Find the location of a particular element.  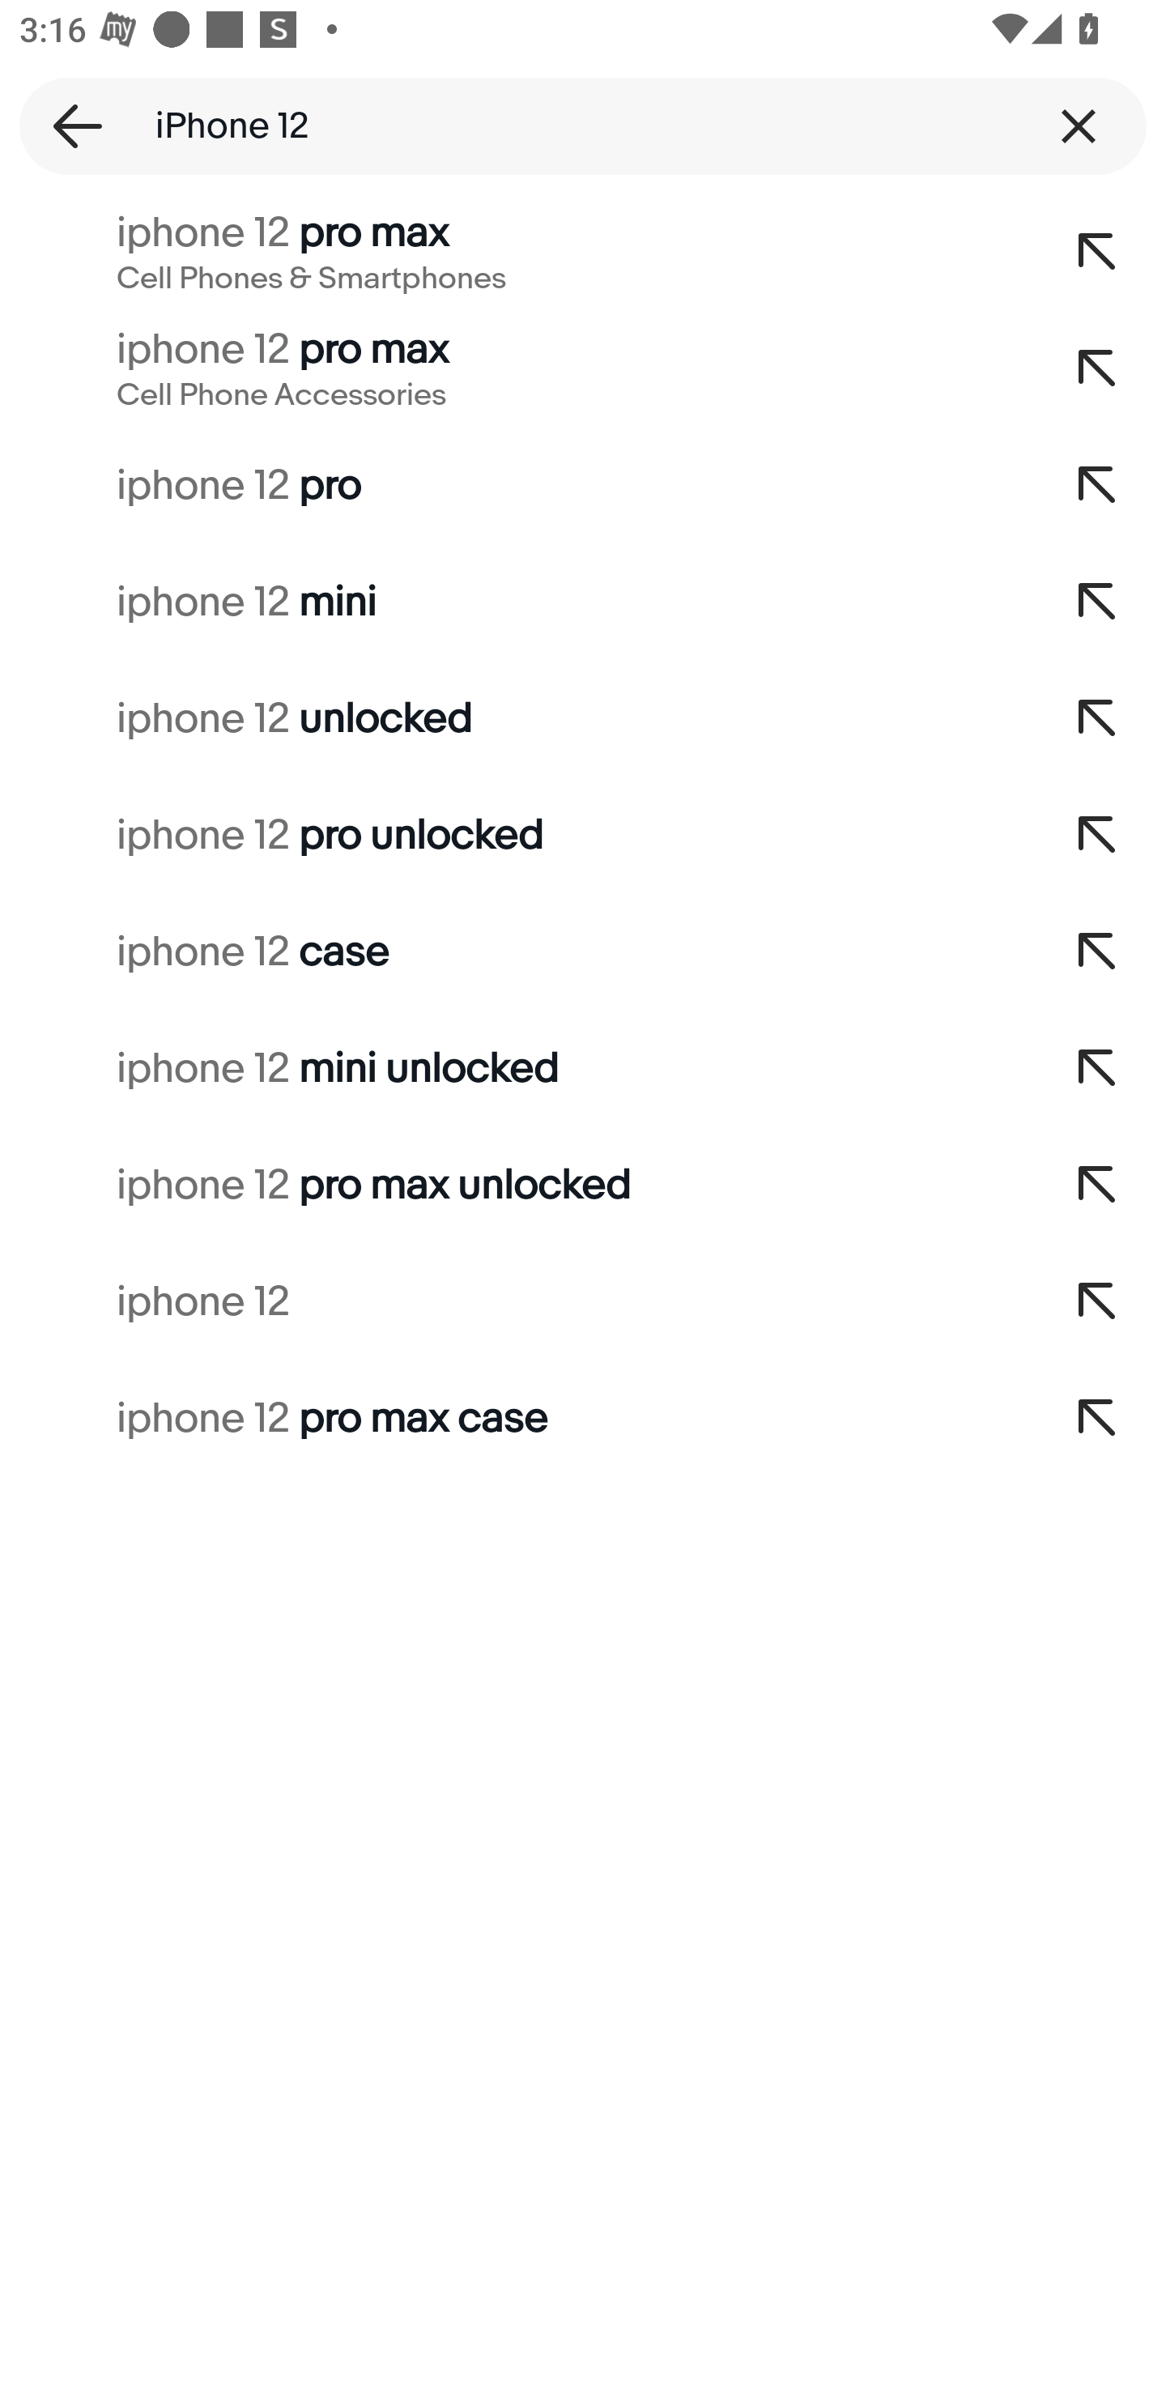

iphone 12 unlocked is located at coordinates (515, 719).